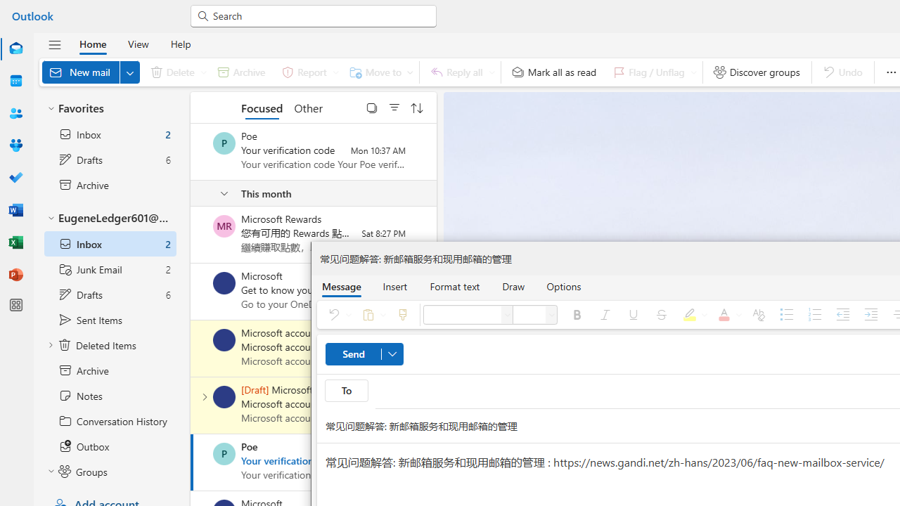  What do you see at coordinates (15, 179) in the screenshot?
I see `To Do` at bounding box center [15, 179].